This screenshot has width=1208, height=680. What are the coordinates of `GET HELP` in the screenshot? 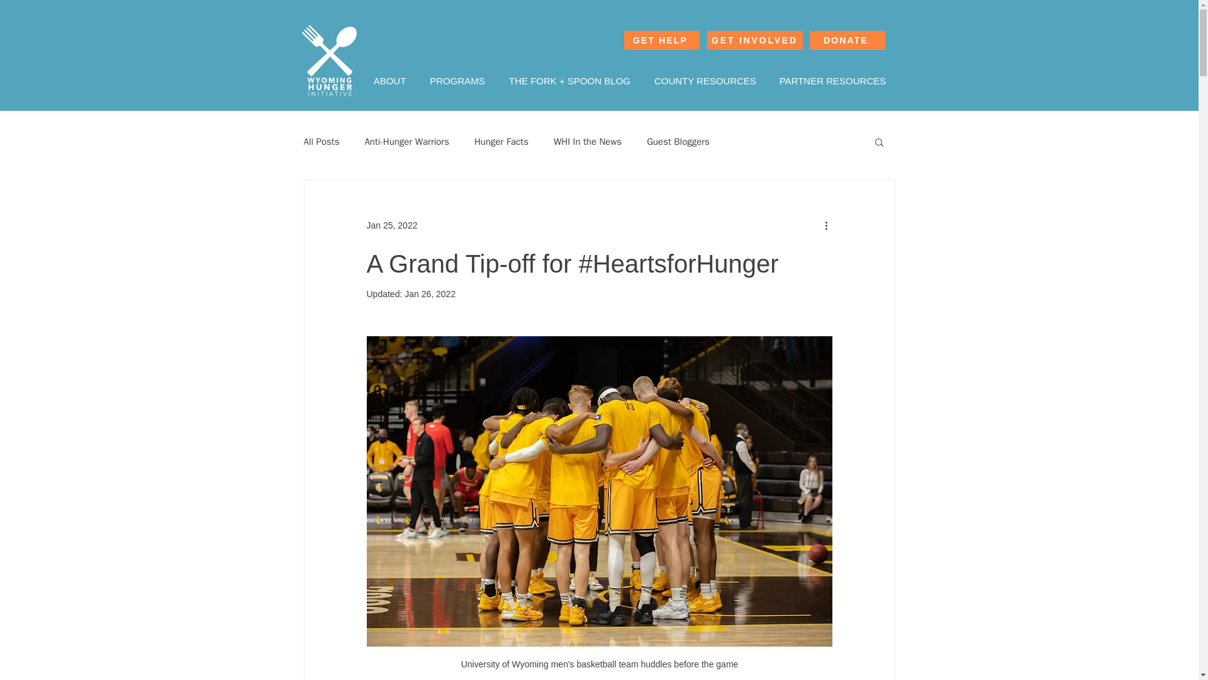 It's located at (662, 40).